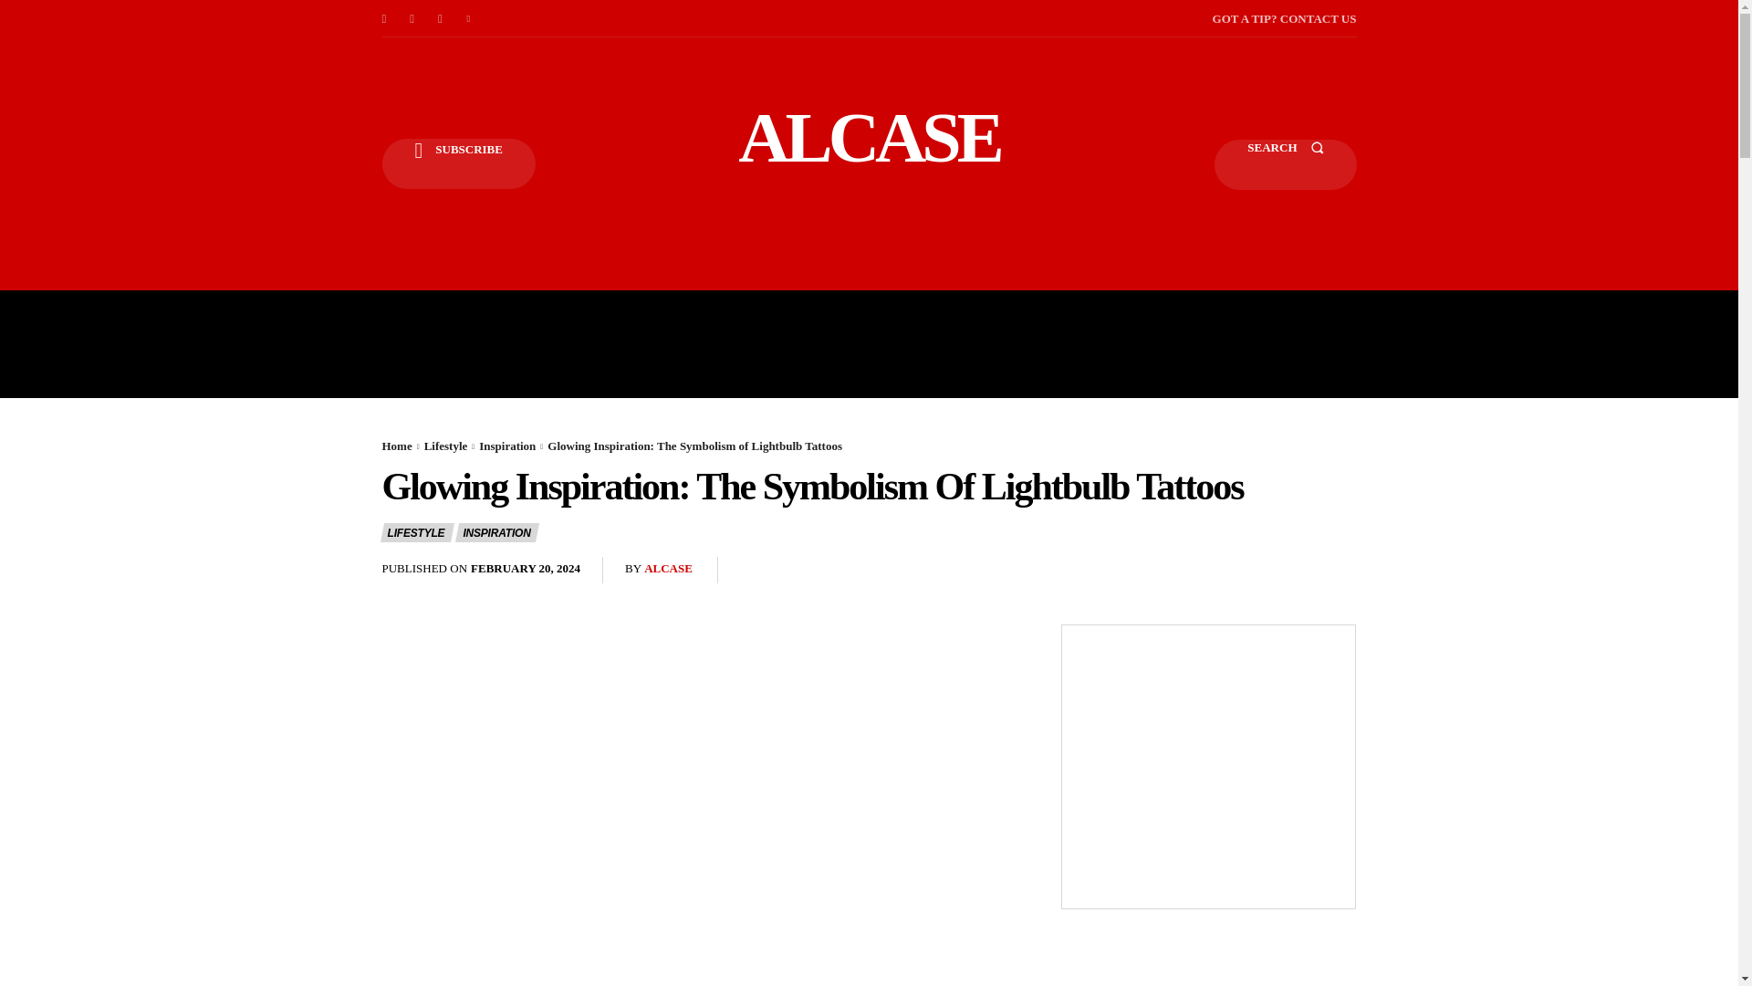 The height and width of the screenshot is (986, 1752). I want to click on TikTok, so click(440, 18).